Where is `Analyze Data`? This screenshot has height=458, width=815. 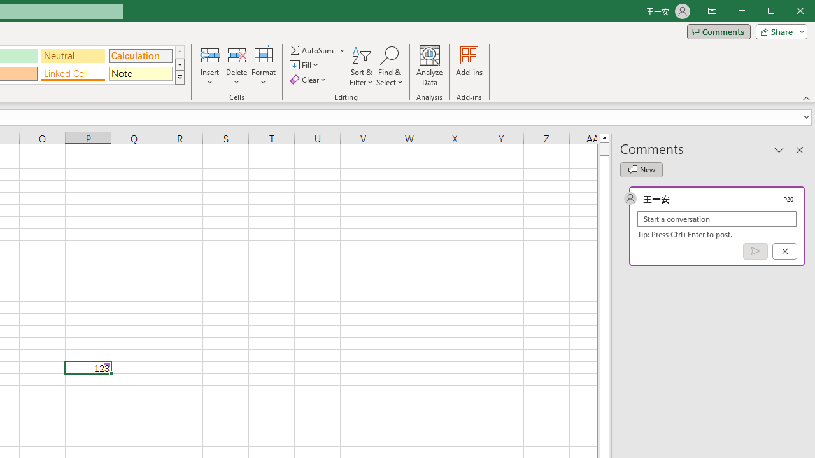 Analyze Data is located at coordinates (429, 66).